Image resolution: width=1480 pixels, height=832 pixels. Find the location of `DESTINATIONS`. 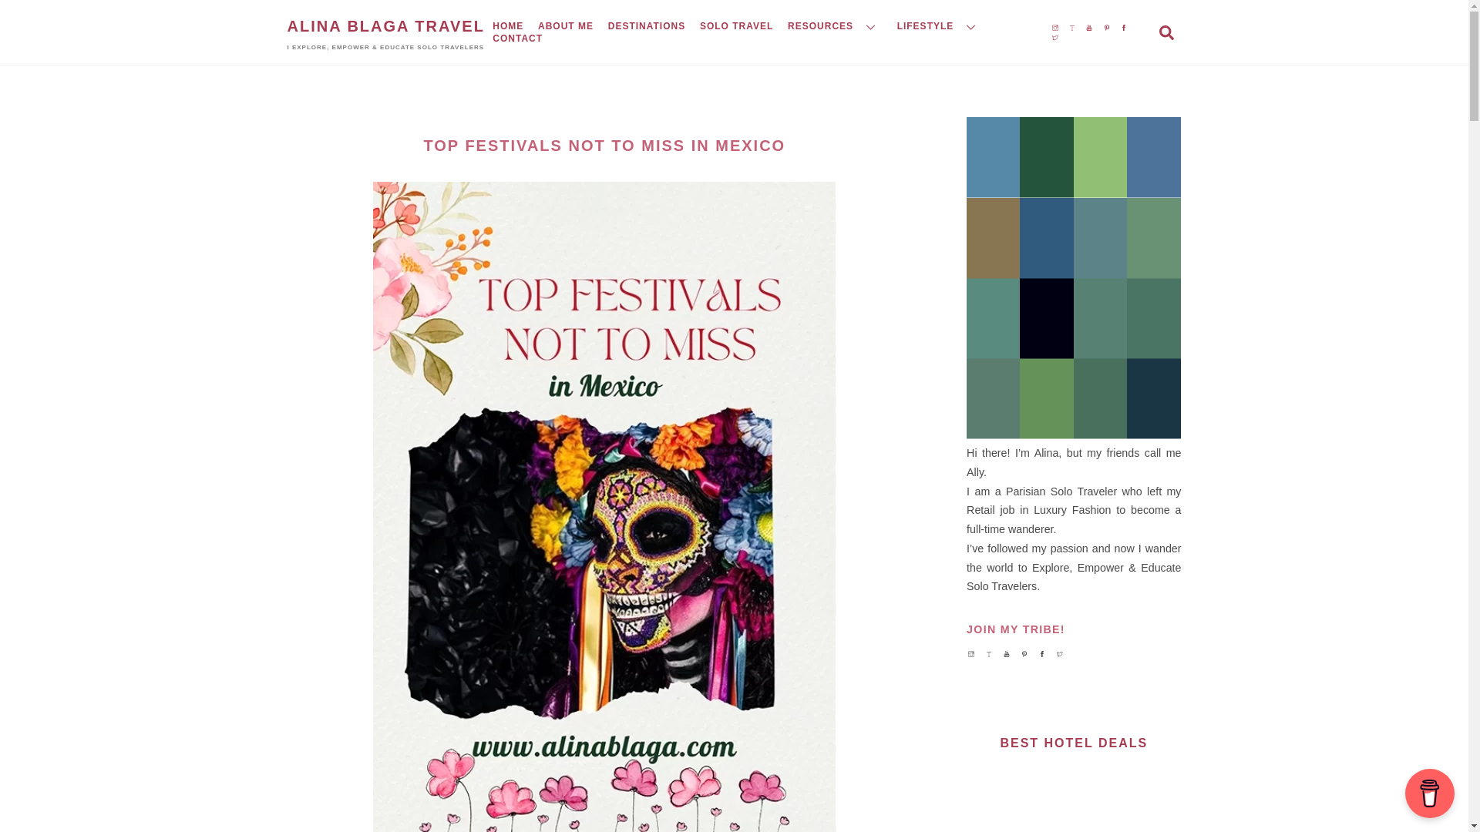

DESTINATIONS is located at coordinates (646, 26).